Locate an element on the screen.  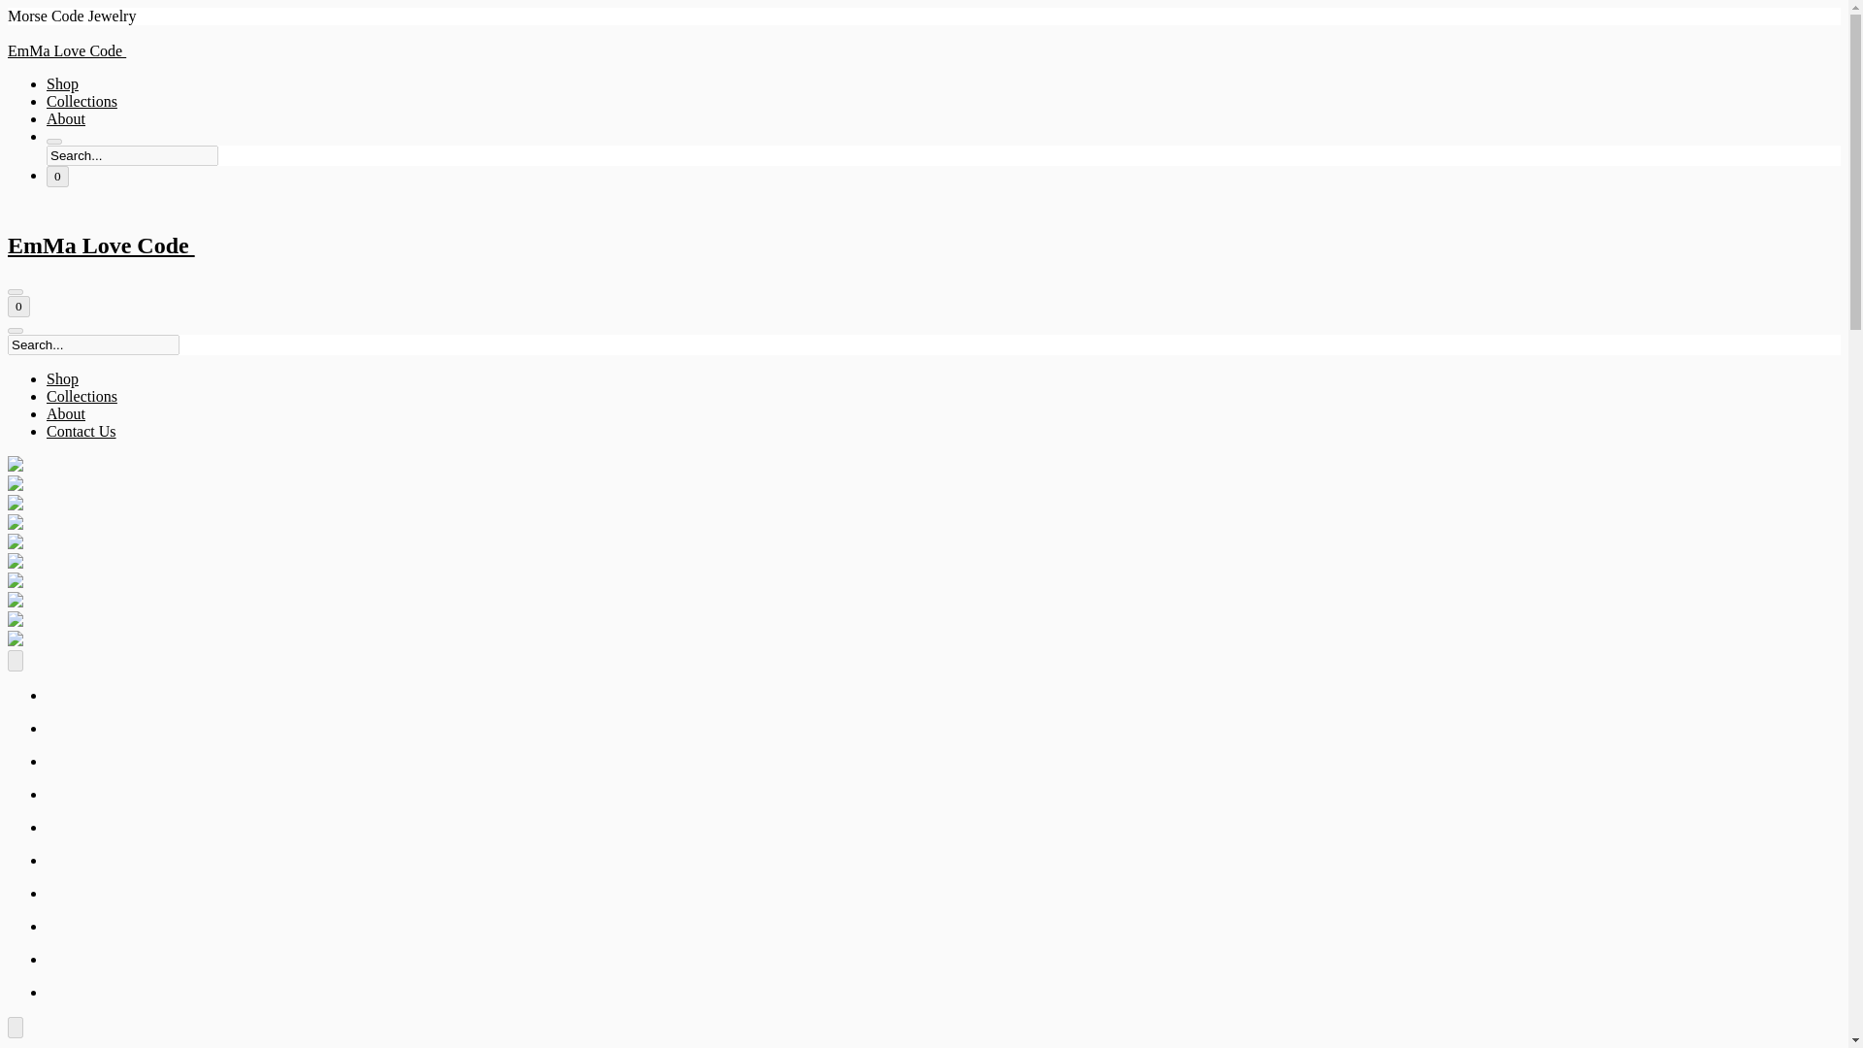
Contact Us is located at coordinates (82, 431).